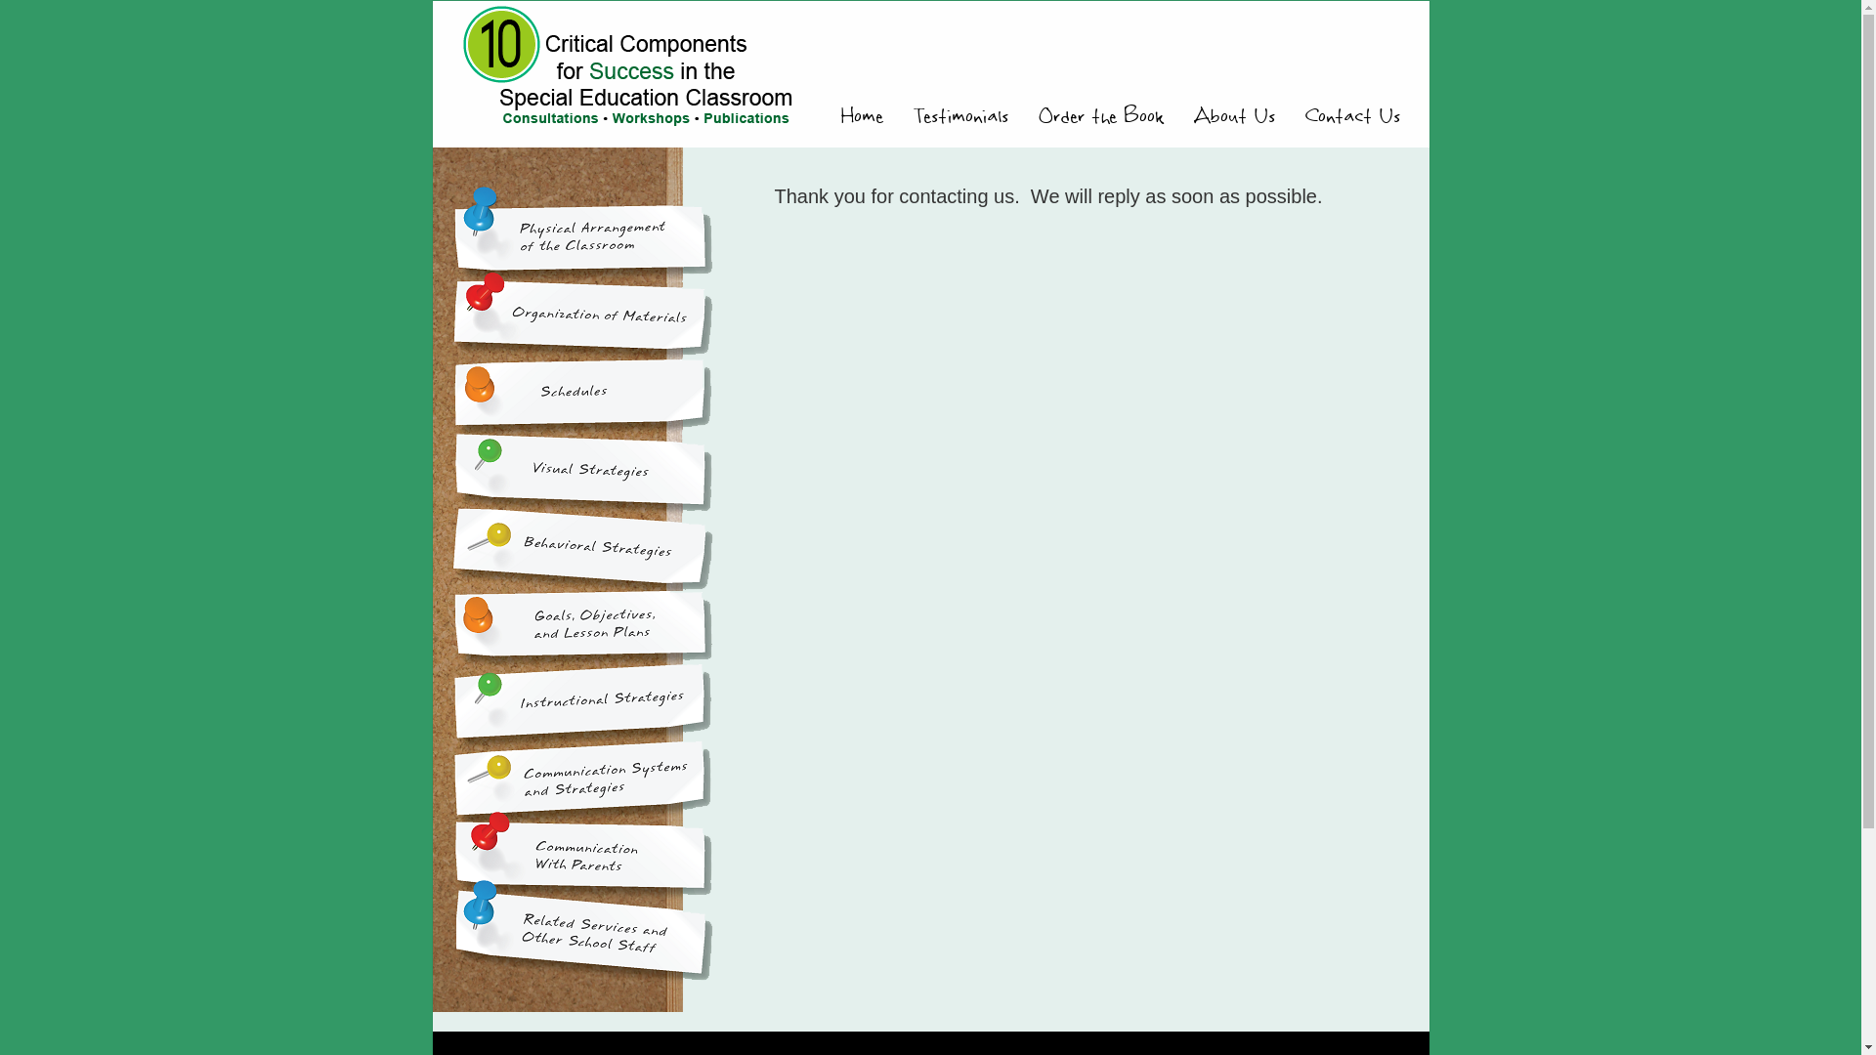 This screenshot has height=1055, width=1876. Describe the element at coordinates (861, 118) in the screenshot. I see `Home` at that location.